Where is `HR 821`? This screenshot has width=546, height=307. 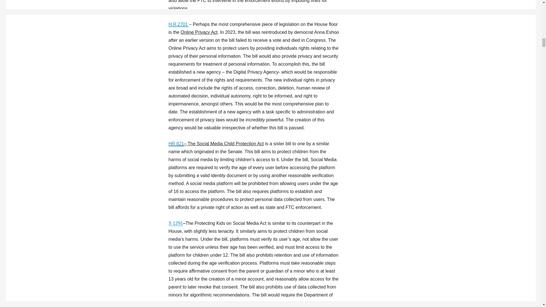
HR 821 is located at coordinates (176, 144).